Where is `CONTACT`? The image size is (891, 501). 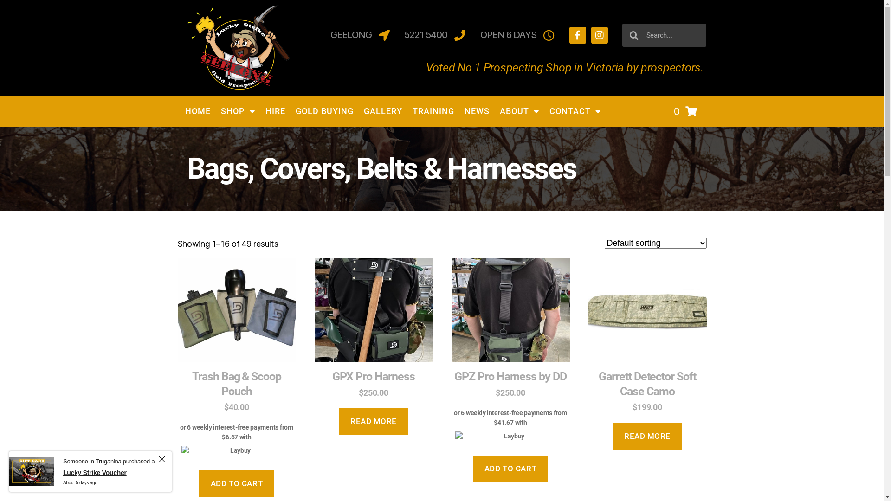
CONTACT is located at coordinates (575, 111).